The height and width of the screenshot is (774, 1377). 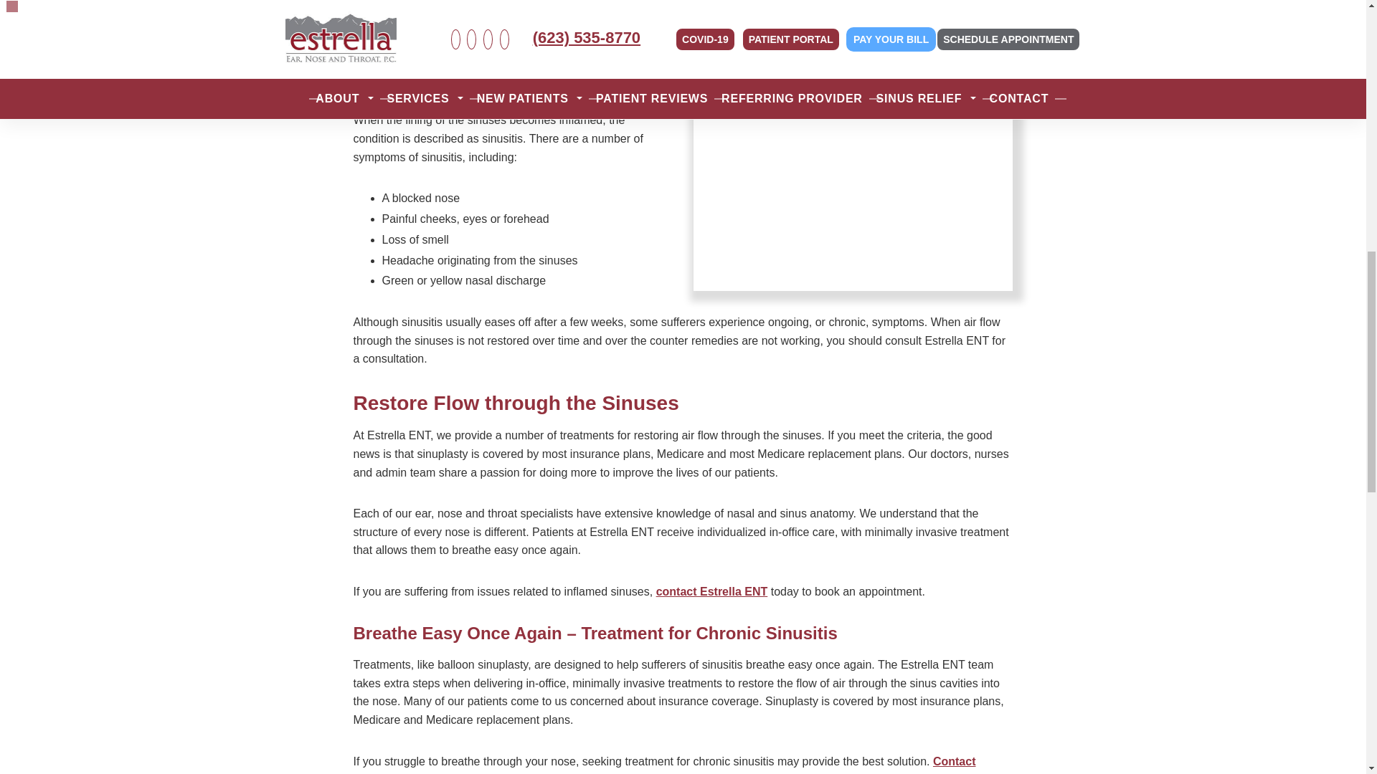 I want to click on Contact Estrella ENT IN Goodyear AZ or Sun City West AZ, so click(x=663, y=765).